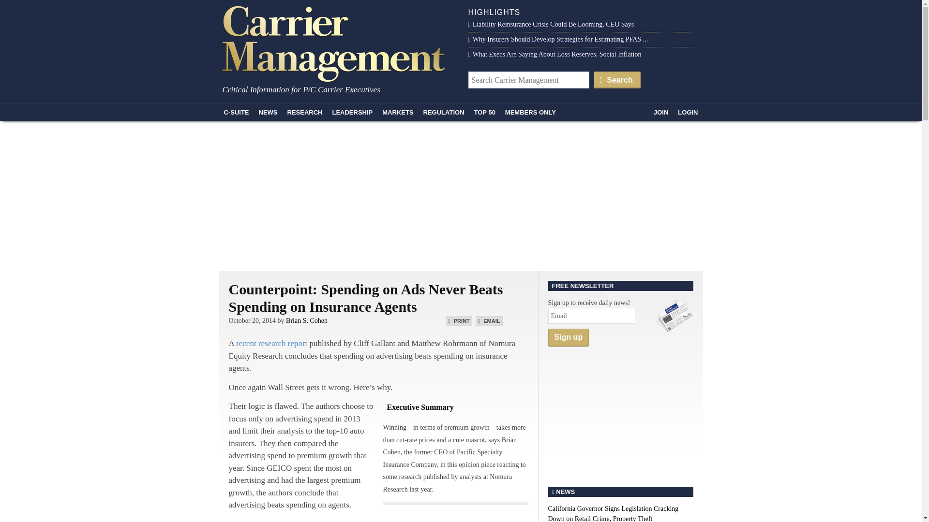  What do you see at coordinates (551, 24) in the screenshot?
I see `Liability Reinsurance Crisis Could Be Looming, CEO Says` at bounding box center [551, 24].